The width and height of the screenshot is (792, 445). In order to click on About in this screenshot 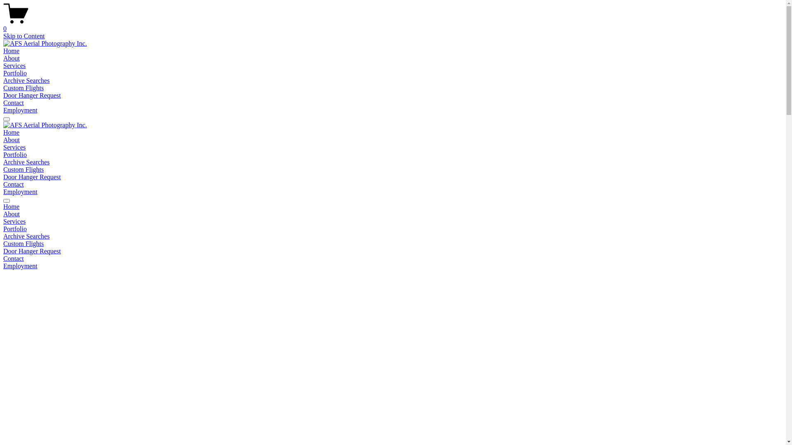, I will do `click(12, 59)`.